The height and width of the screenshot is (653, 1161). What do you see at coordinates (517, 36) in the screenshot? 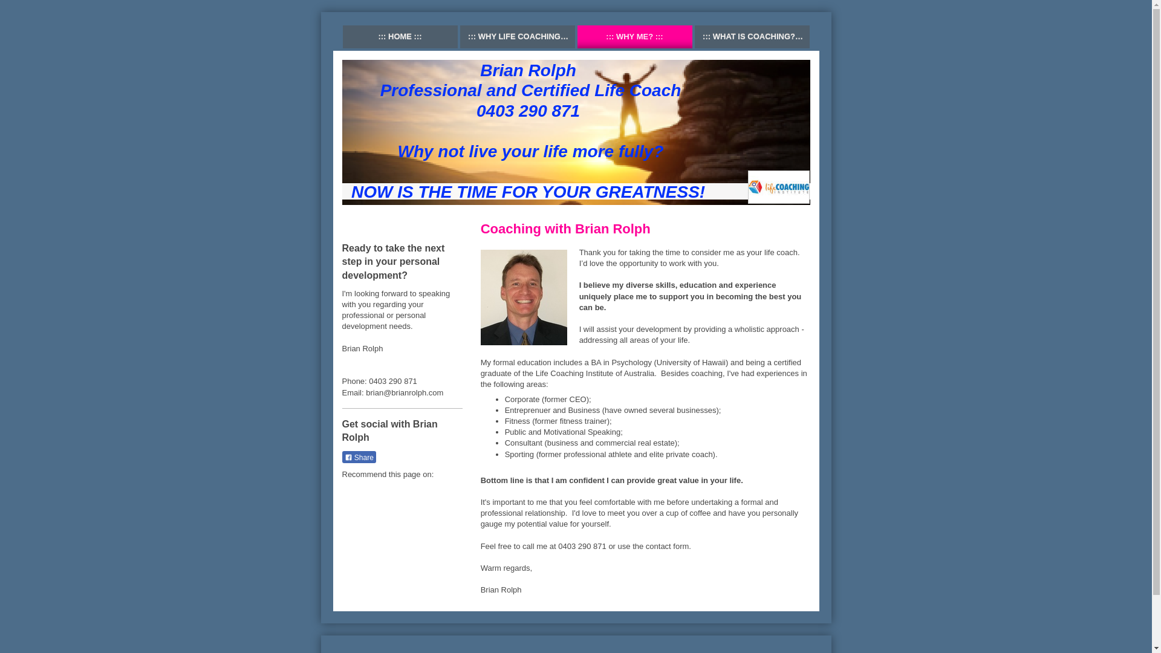
I see `WHY LIFE COACHING?` at bounding box center [517, 36].